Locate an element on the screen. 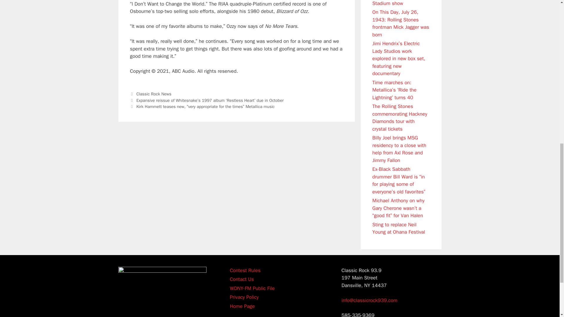  Sting to replace Neil Young at Ohana Festival is located at coordinates (399, 228).